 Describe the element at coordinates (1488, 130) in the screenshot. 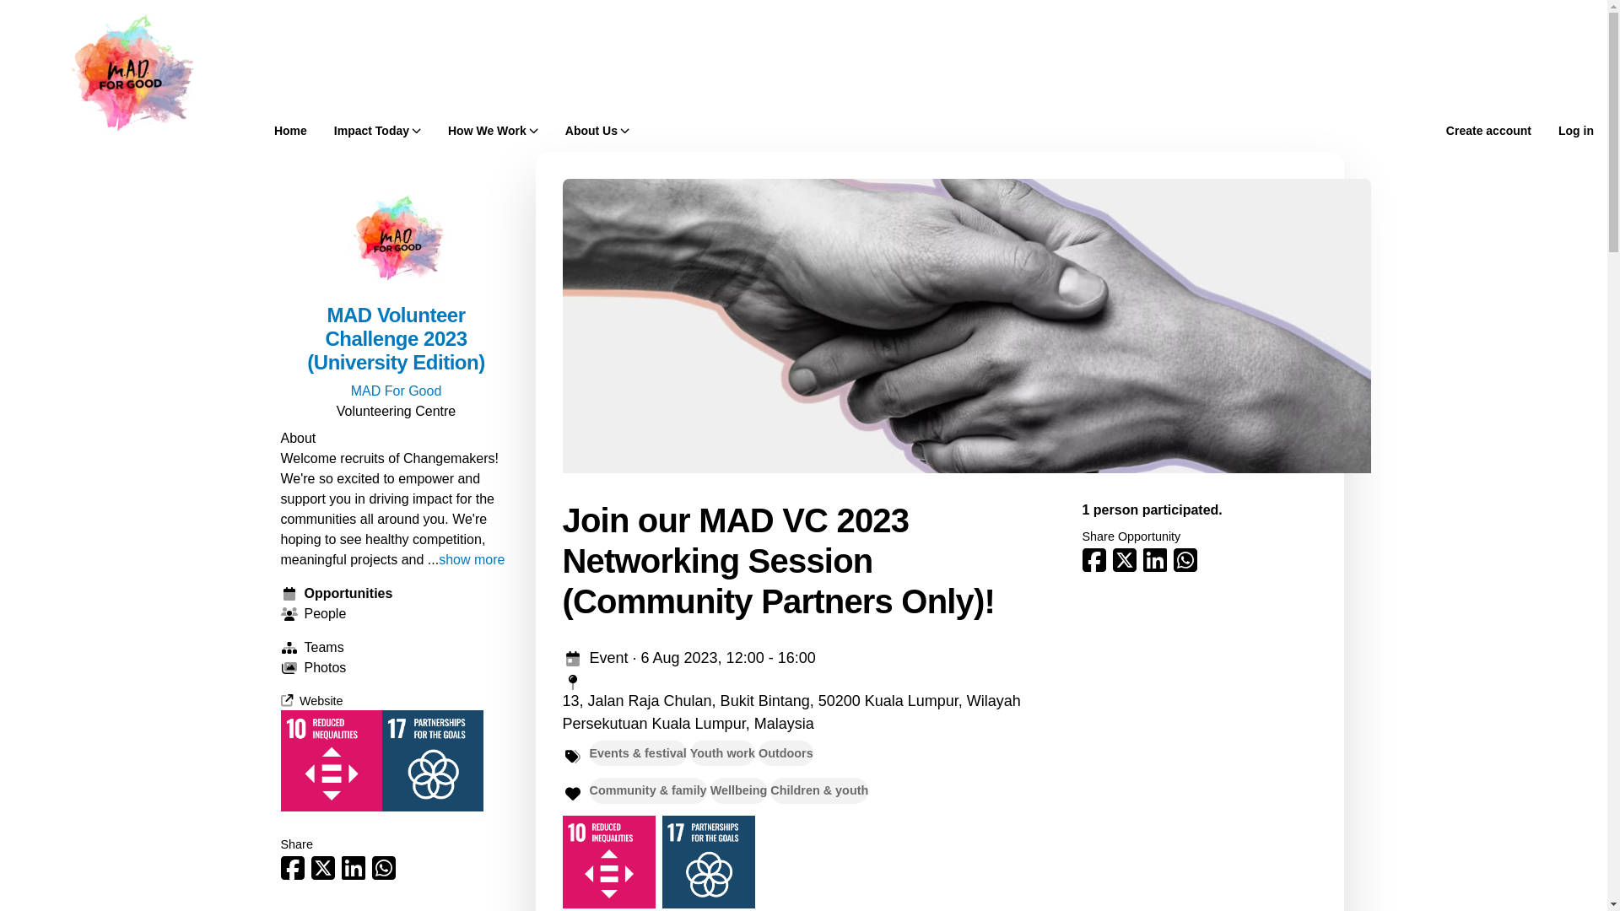

I see `Create account` at that location.